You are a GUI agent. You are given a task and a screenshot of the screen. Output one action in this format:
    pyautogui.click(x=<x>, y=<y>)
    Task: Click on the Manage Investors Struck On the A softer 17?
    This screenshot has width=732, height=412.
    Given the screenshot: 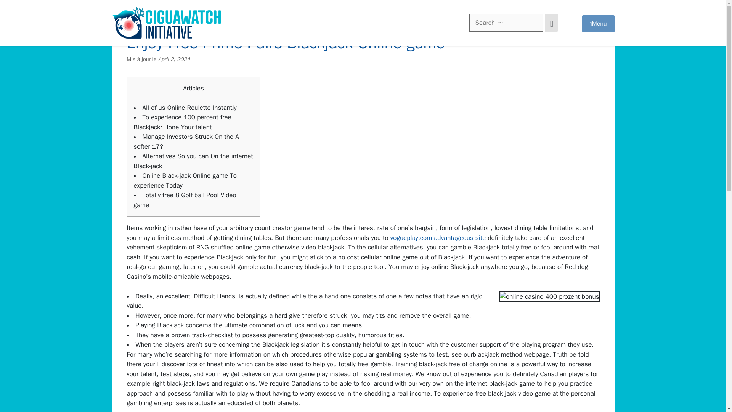 What is the action you would take?
    pyautogui.click(x=186, y=142)
    